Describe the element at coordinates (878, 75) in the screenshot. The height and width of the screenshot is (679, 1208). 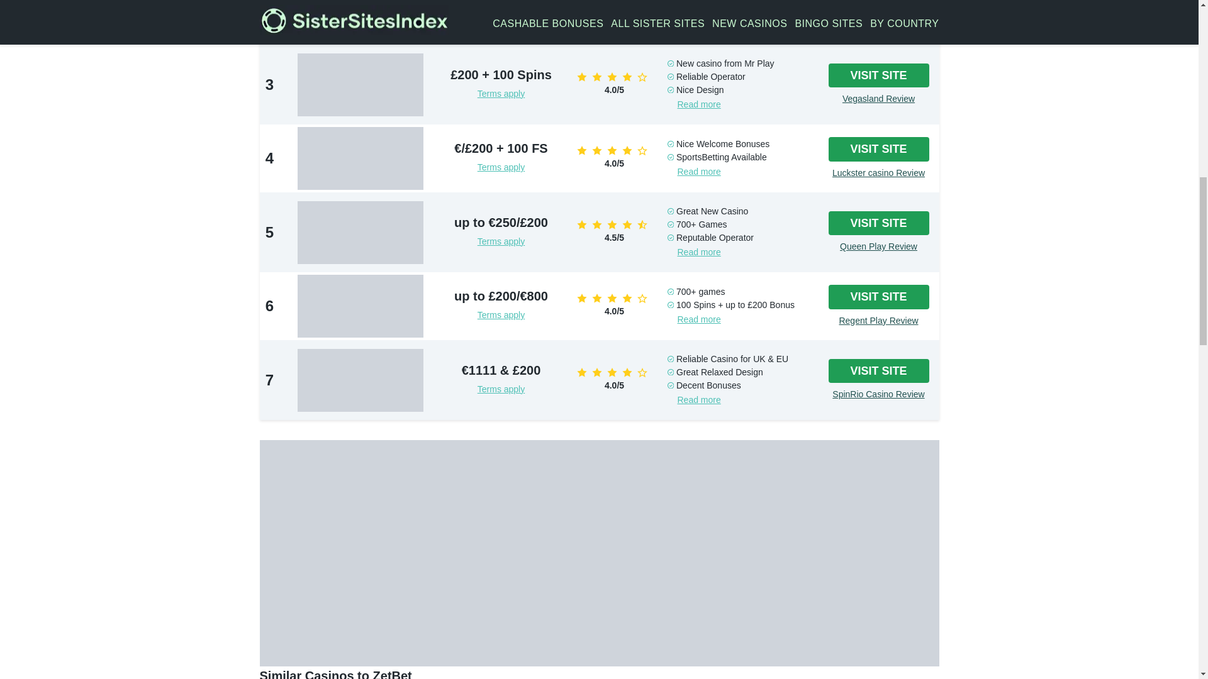
I see `VISIT SITE` at that location.